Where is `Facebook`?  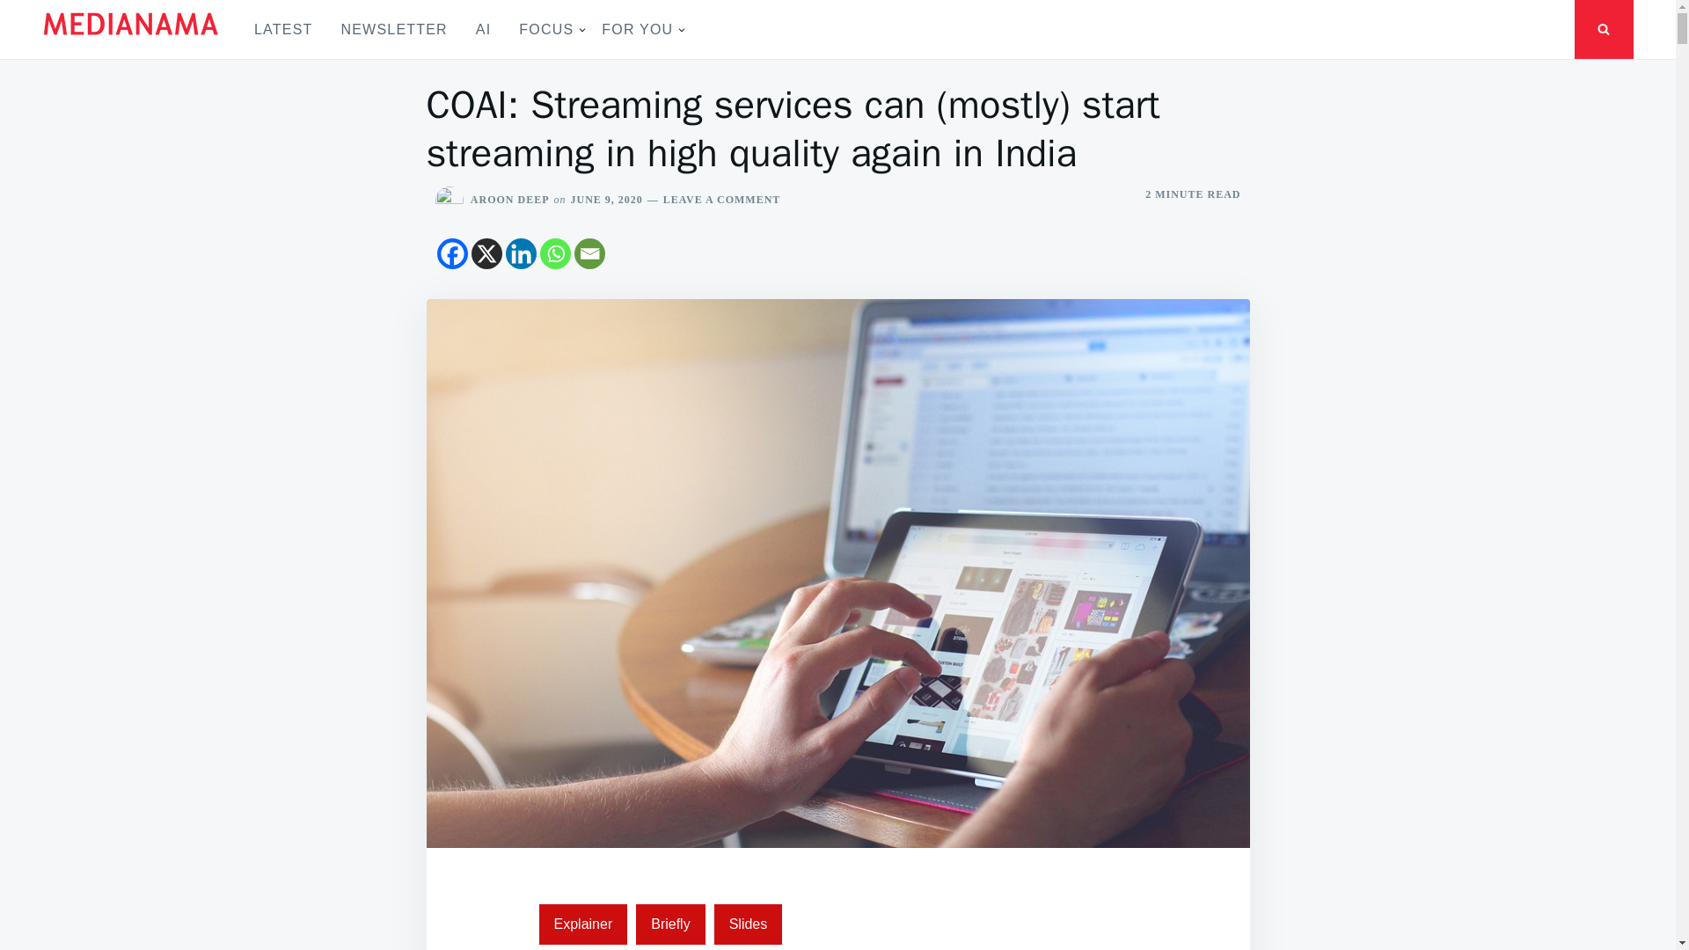
Facebook is located at coordinates (451, 253).